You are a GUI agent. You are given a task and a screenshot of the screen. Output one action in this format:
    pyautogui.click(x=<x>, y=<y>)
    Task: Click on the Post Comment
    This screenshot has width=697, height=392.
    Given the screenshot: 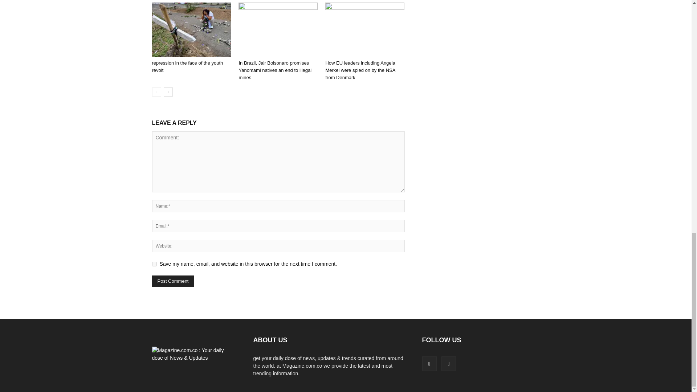 What is the action you would take?
    pyautogui.click(x=173, y=281)
    